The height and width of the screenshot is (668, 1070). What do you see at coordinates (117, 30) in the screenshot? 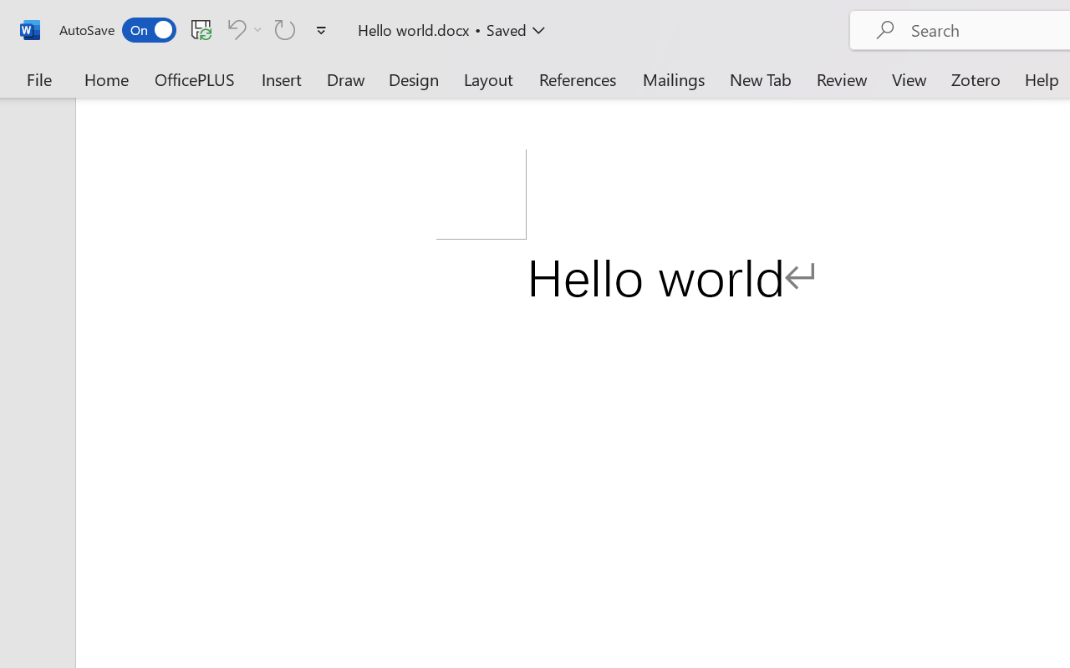
I see `AutoSave` at bounding box center [117, 30].